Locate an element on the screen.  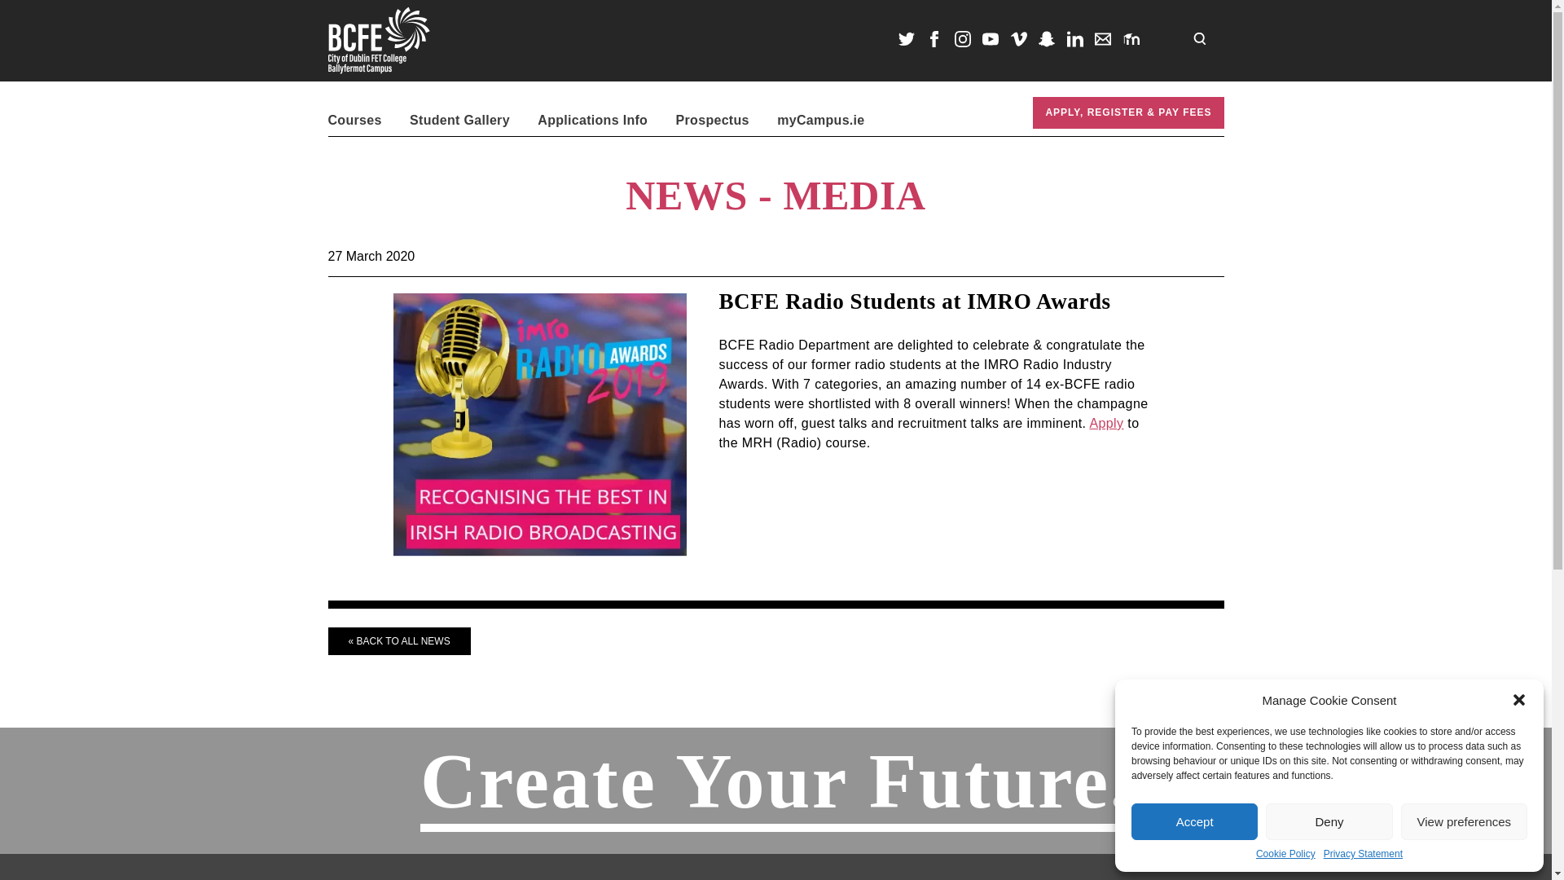
Cookie Policy is located at coordinates (1285, 854).